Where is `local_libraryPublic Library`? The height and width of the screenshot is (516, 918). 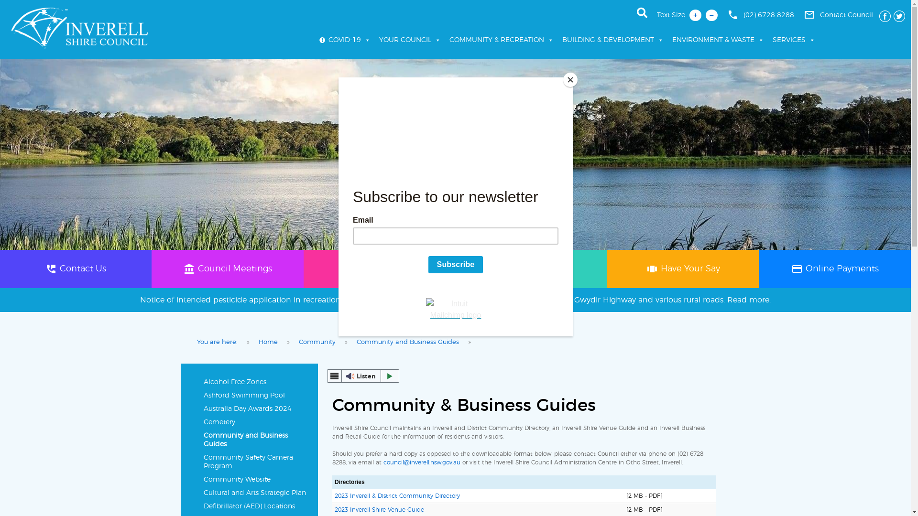 local_libraryPublic Library is located at coordinates (380, 269).